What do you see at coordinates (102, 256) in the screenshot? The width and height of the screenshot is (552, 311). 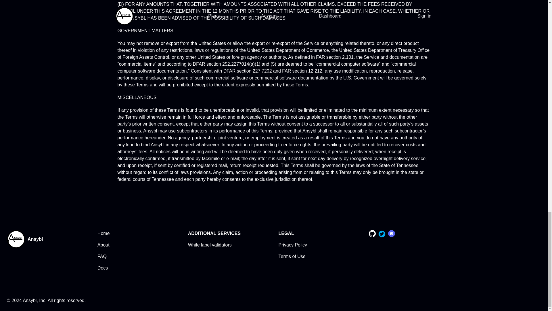 I see `FAQ` at bounding box center [102, 256].